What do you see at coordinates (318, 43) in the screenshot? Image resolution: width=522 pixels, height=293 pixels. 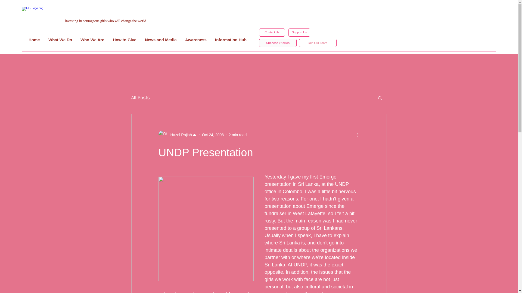 I see `Join Our Team` at bounding box center [318, 43].